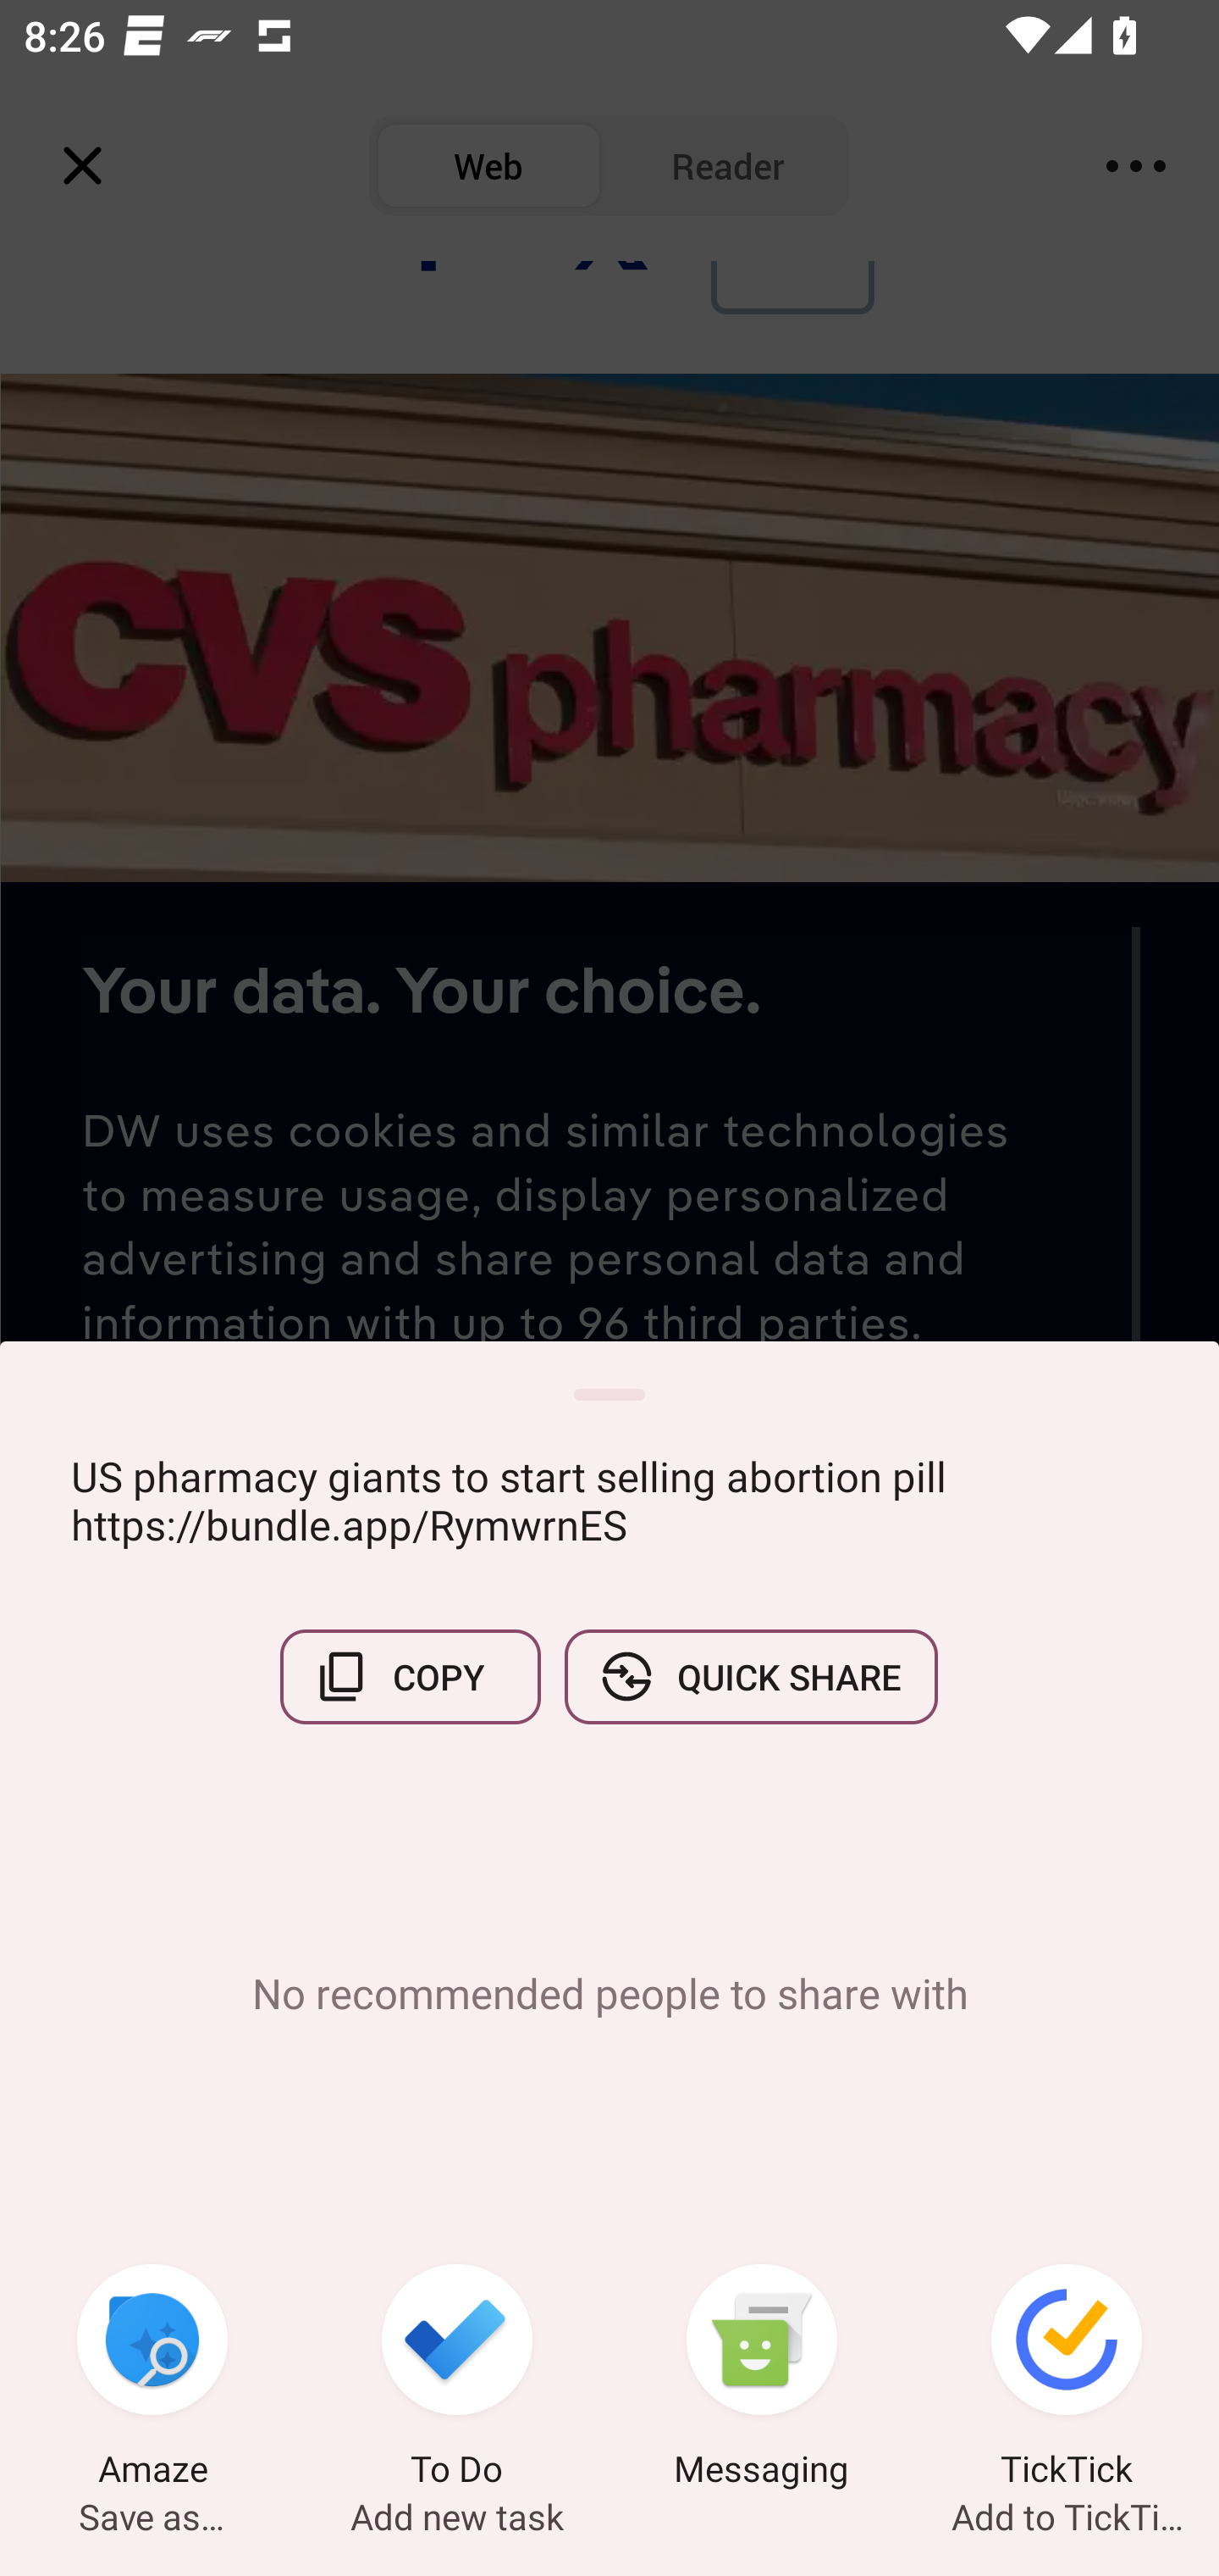  Describe the element at coordinates (411, 1676) in the screenshot. I see `COPY` at that location.